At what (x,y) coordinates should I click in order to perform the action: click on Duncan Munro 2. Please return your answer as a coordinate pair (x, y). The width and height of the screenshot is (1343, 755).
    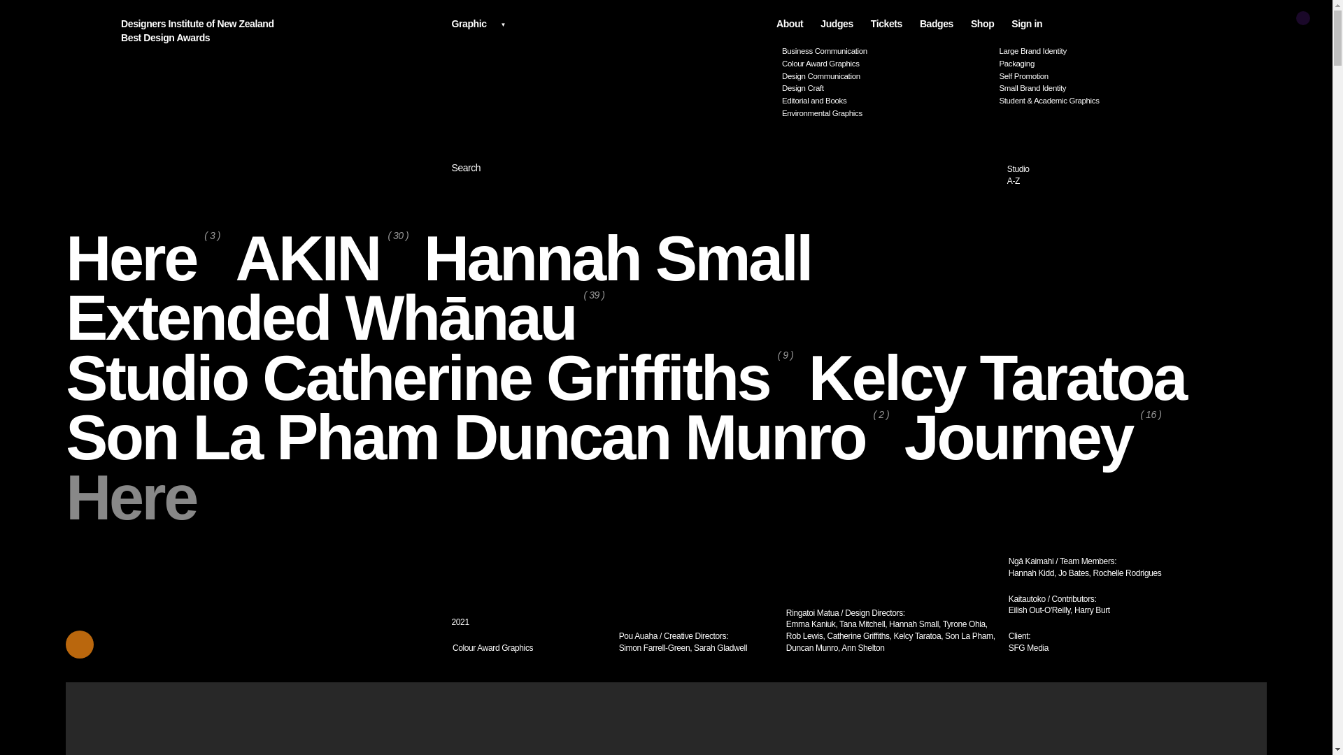
    Looking at the image, I should click on (671, 438).